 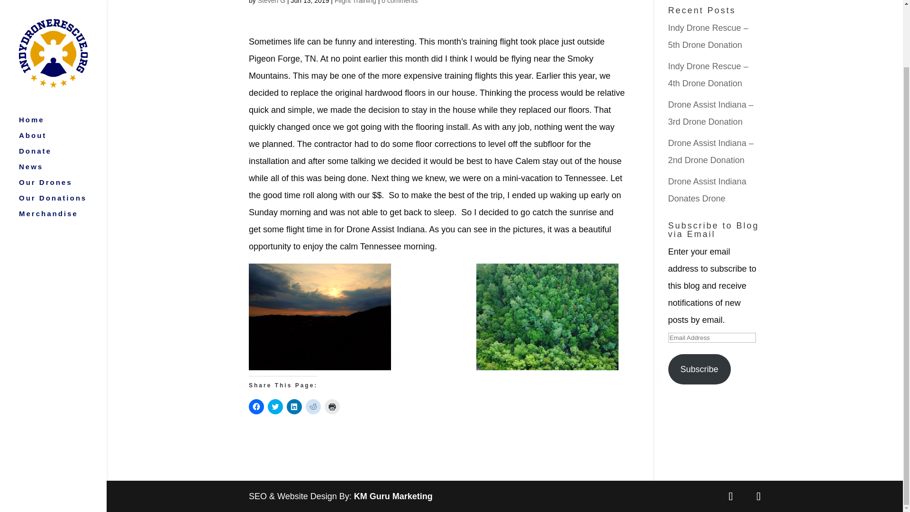 I want to click on 0 comments, so click(x=399, y=2).